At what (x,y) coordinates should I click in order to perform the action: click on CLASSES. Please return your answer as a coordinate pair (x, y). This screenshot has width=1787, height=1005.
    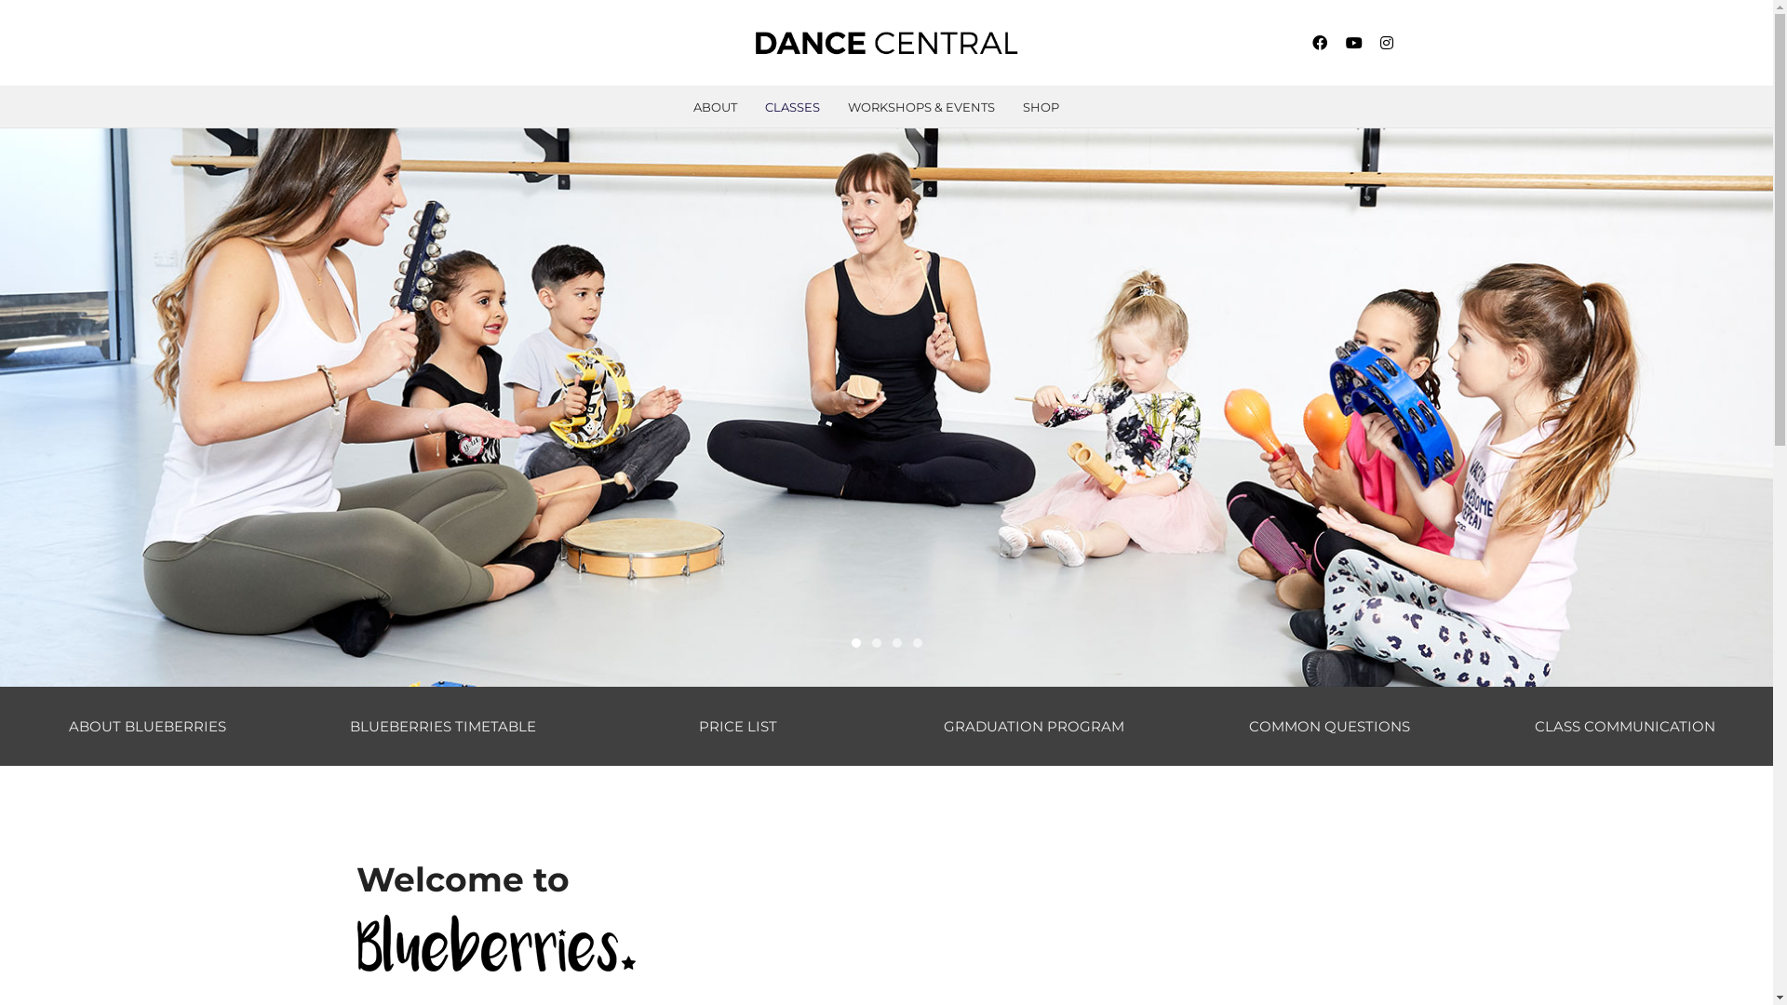
    Looking at the image, I should click on (791, 107).